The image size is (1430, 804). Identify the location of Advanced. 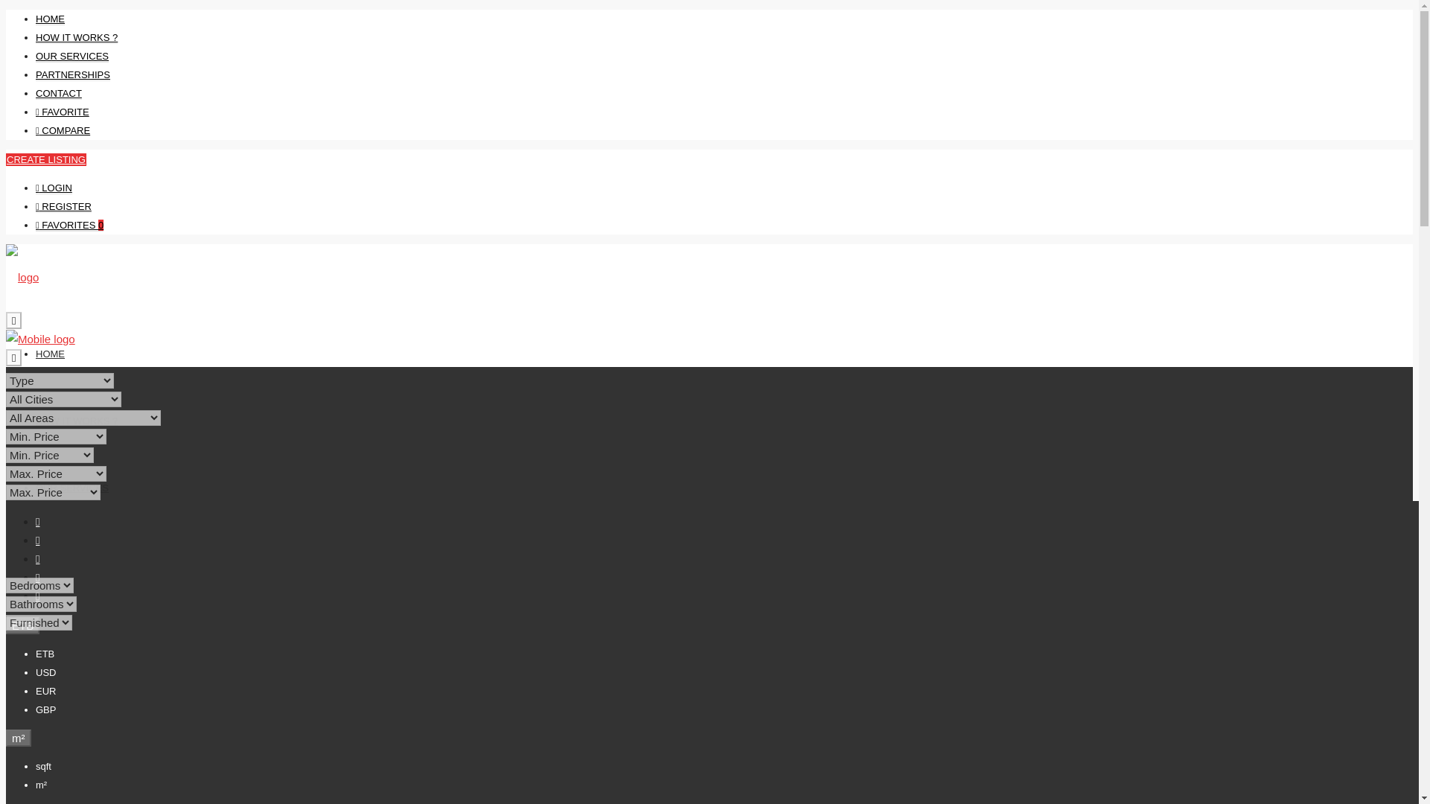
(34, 511).